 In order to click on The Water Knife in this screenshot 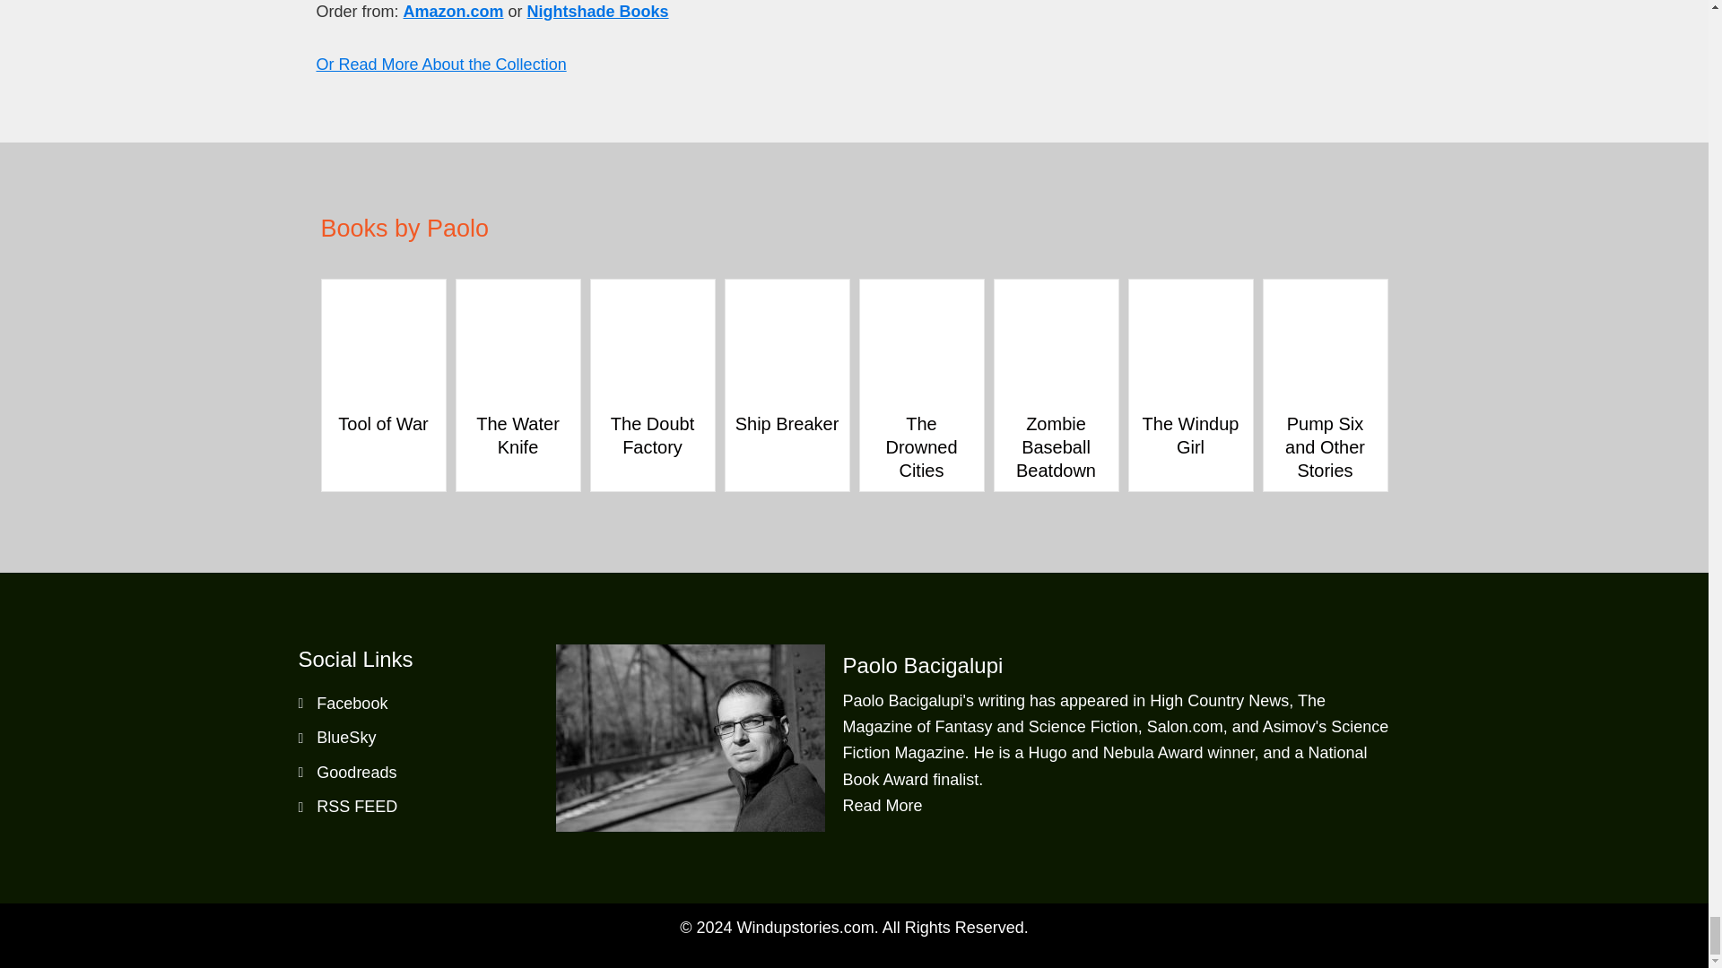, I will do `click(517, 292)`.